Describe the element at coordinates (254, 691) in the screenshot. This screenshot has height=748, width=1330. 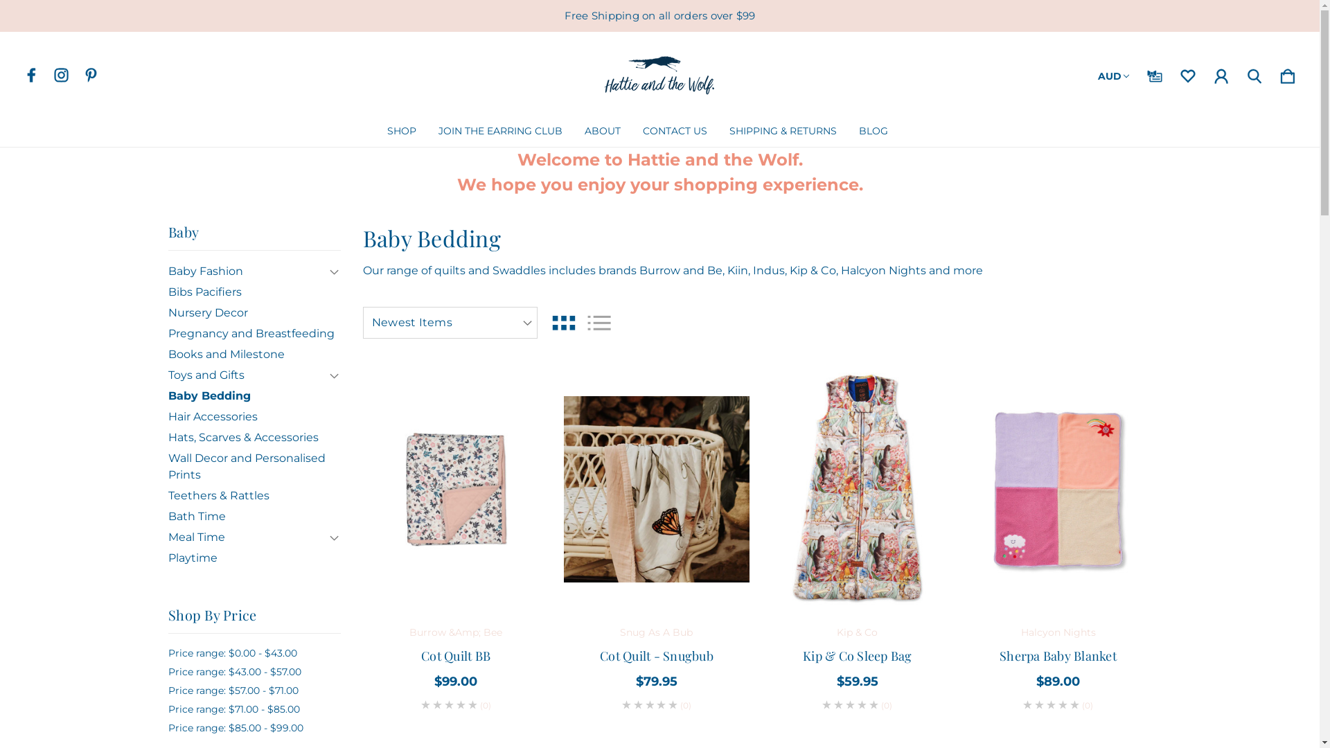
I see `Price range: $57.00 - $71.00` at that location.